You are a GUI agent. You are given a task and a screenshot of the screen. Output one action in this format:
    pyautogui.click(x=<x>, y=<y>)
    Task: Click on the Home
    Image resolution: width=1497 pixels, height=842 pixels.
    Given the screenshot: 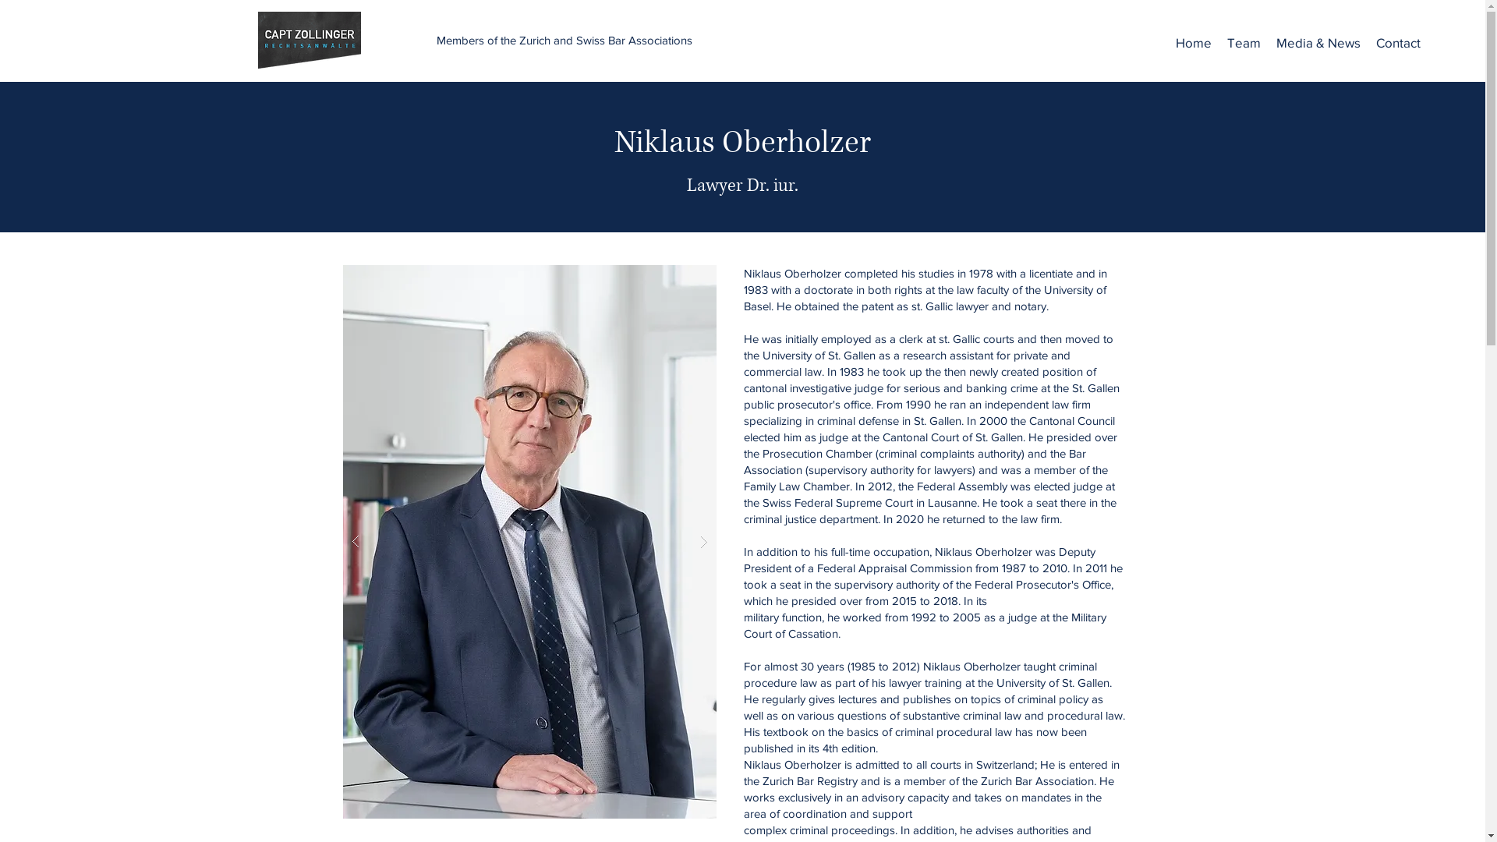 What is the action you would take?
    pyautogui.click(x=1194, y=43)
    